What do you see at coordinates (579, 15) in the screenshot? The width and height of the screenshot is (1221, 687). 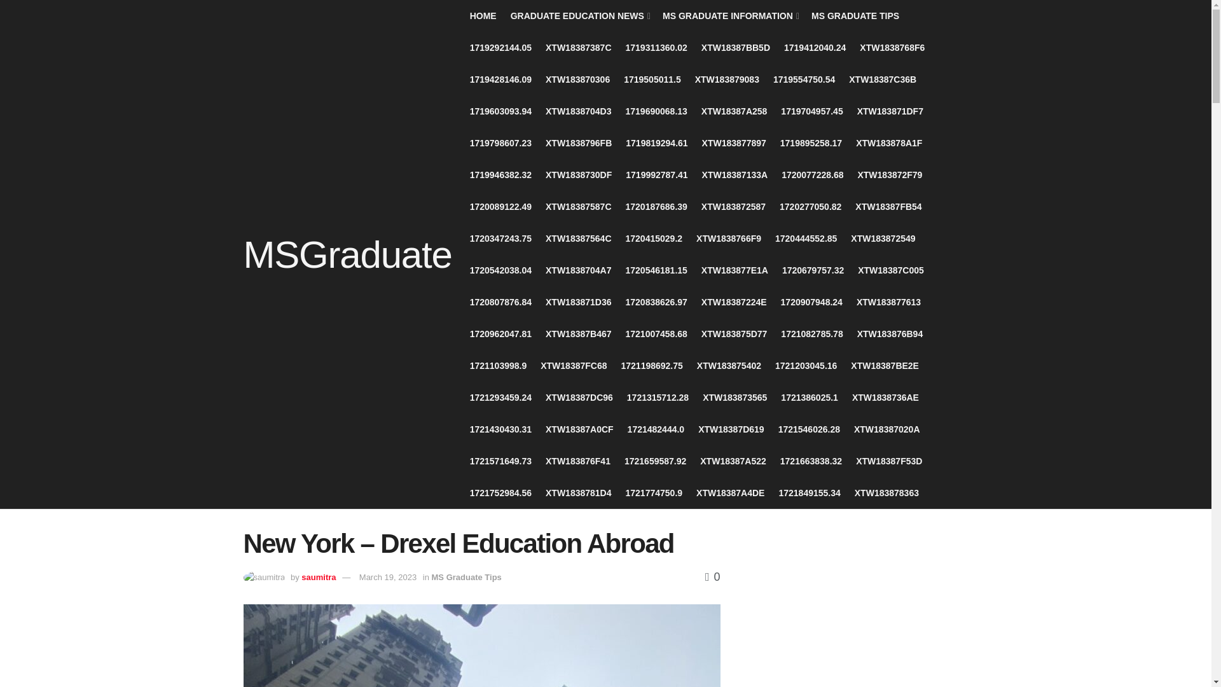 I see `GRADUATE EDUCATION NEWS` at bounding box center [579, 15].